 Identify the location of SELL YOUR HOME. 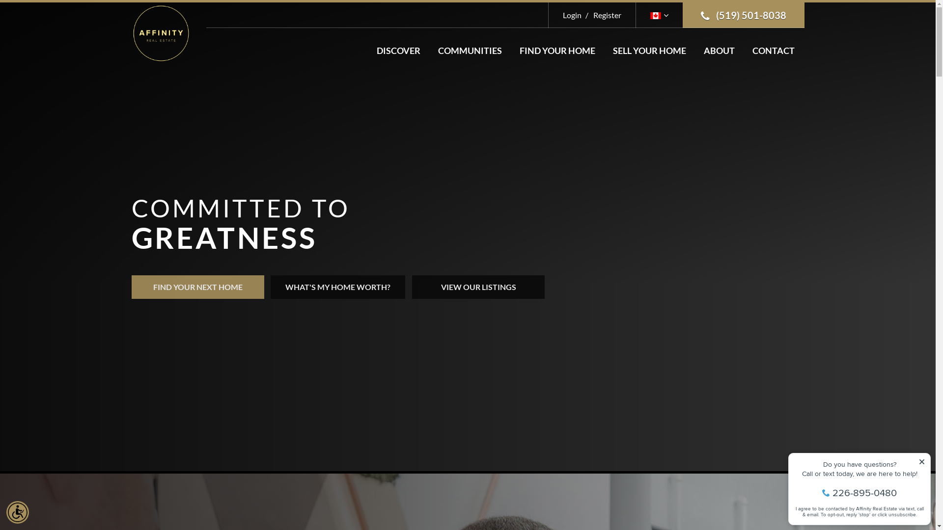
(649, 51).